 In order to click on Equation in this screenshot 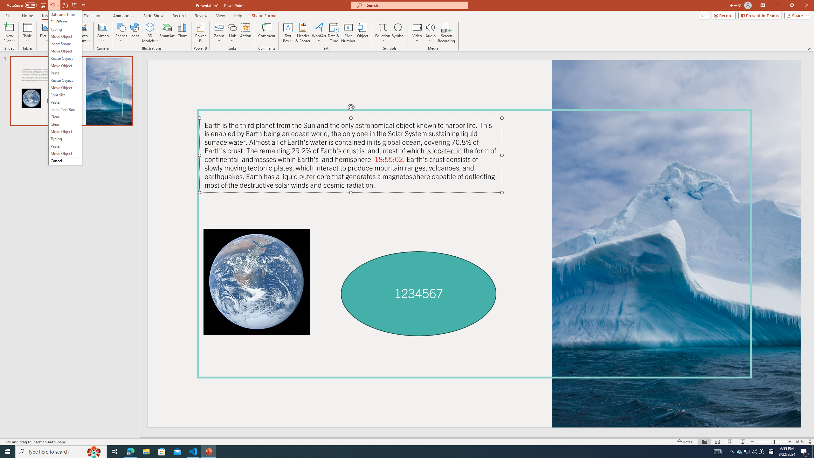, I will do `click(382, 33)`.